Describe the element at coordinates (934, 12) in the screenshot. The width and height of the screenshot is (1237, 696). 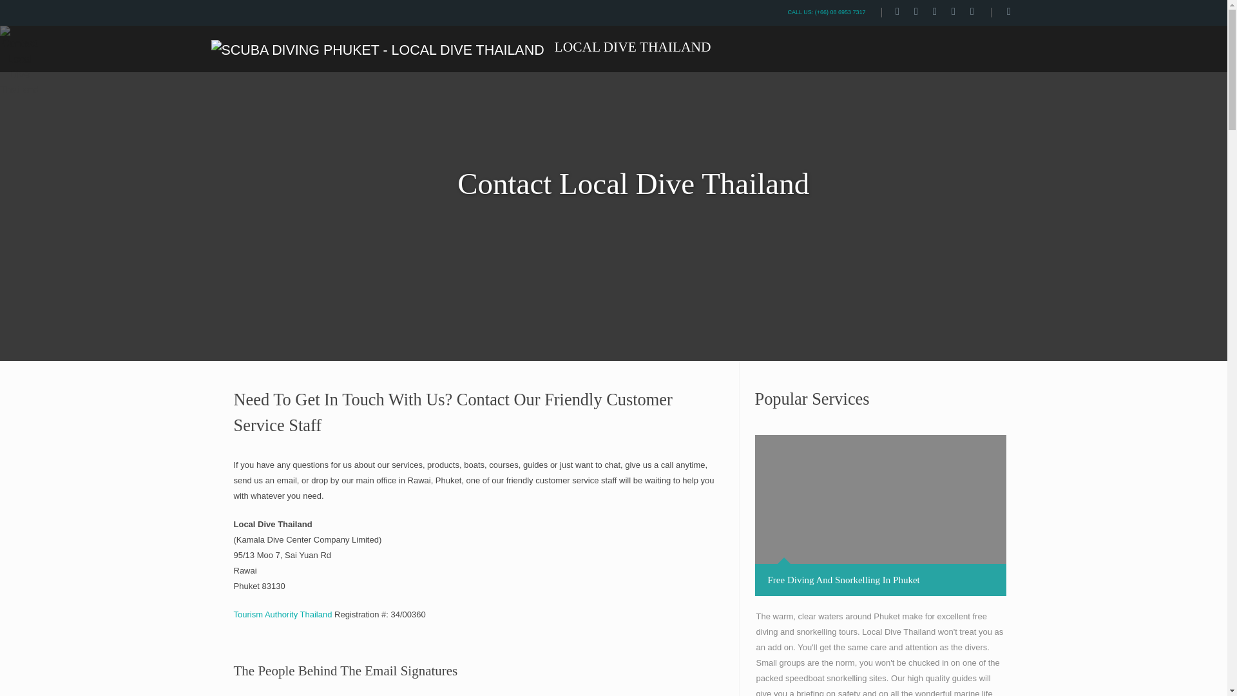
I see `Local Dive Thailand on Twitter` at that location.